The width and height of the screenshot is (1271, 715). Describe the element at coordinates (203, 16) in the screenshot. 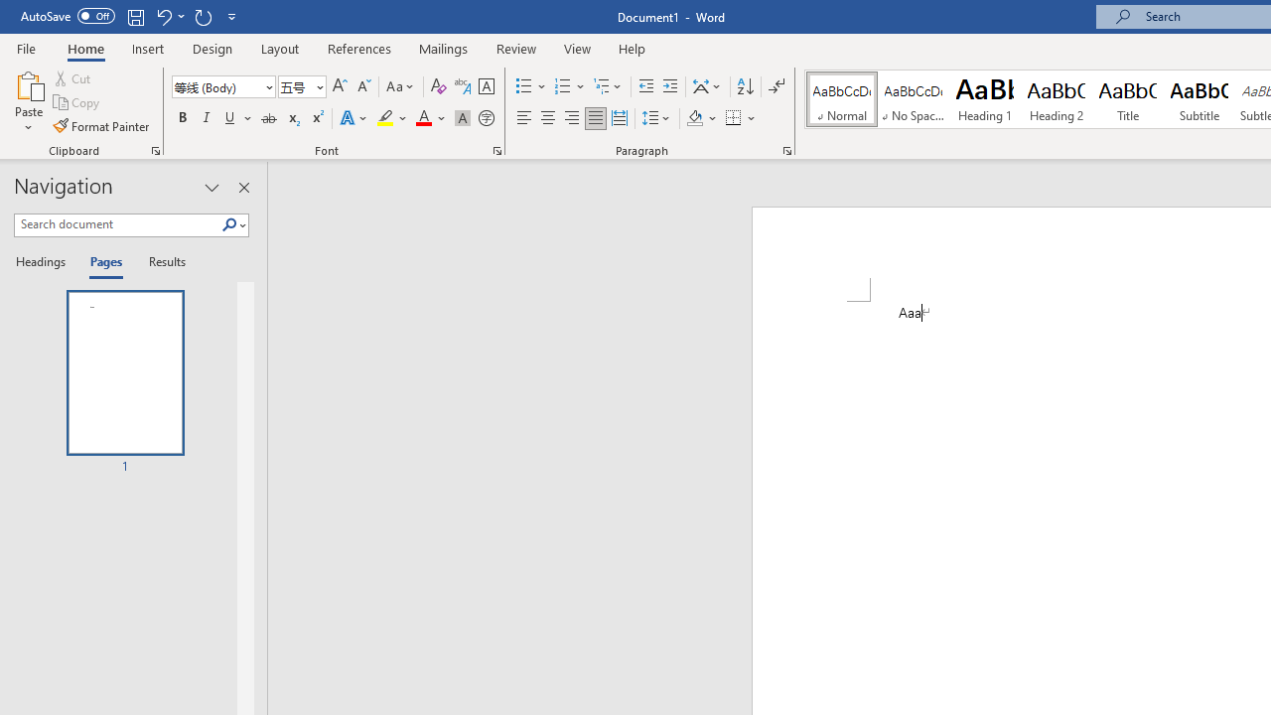

I see `Repeat Increase Indent` at that location.